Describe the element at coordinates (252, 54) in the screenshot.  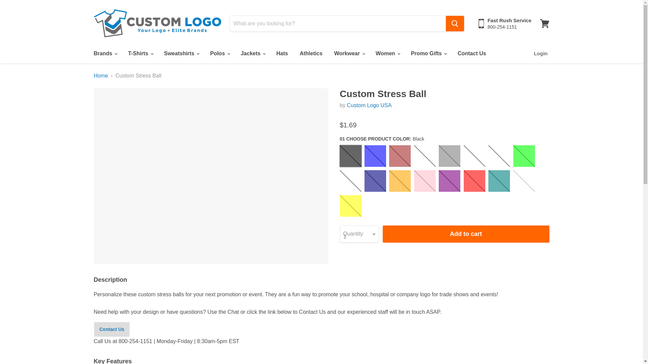
I see `Jackets` at that location.